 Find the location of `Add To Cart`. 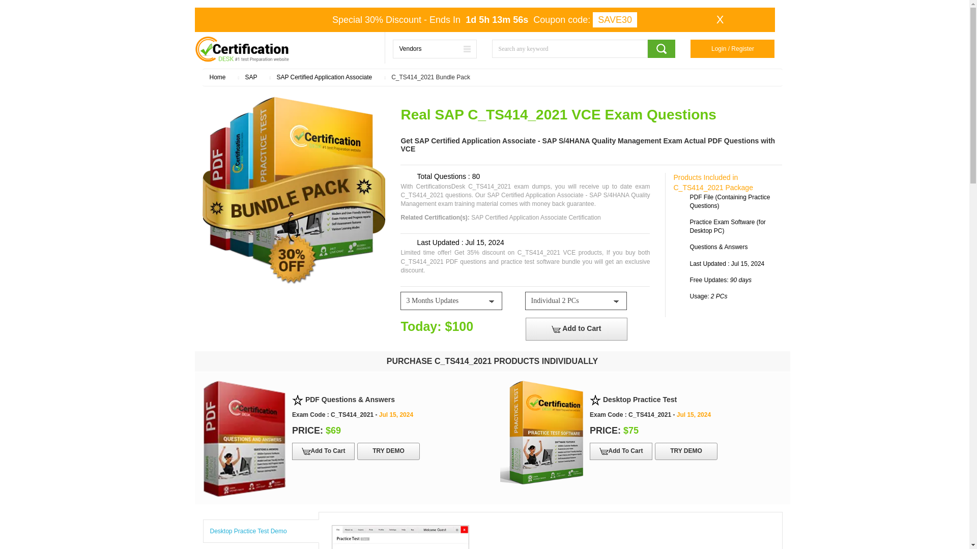

Add To Cart is located at coordinates (621, 451).